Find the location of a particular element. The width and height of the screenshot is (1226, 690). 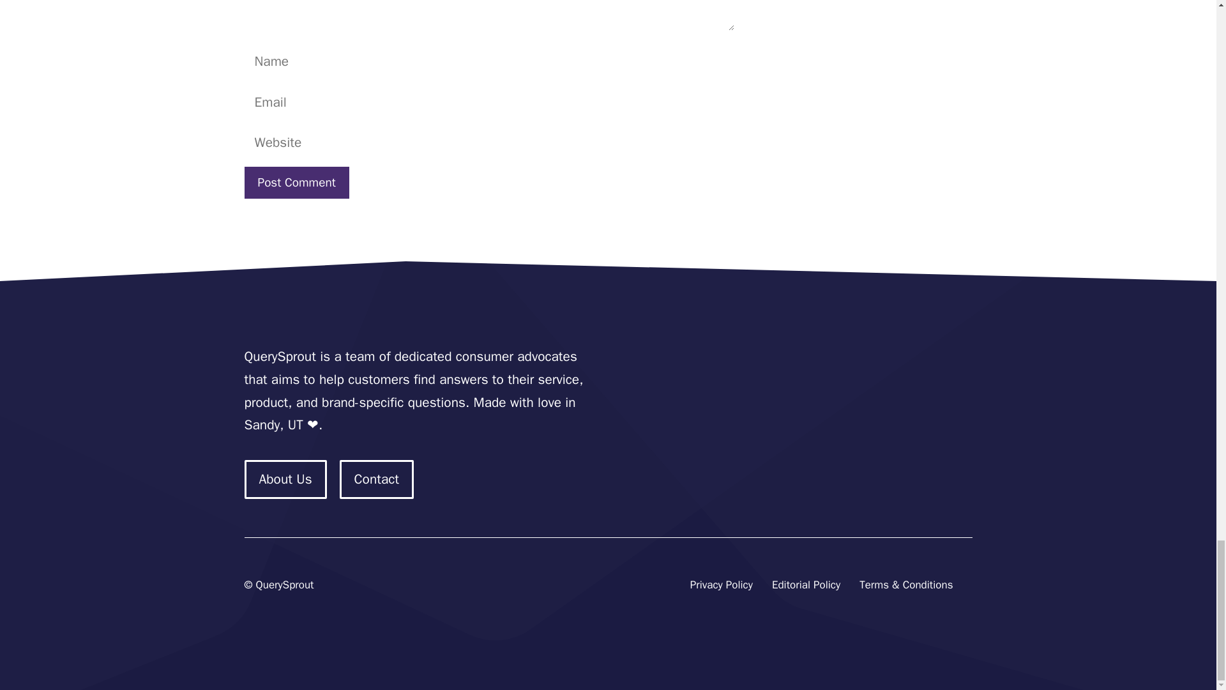

About Us is located at coordinates (285, 479).